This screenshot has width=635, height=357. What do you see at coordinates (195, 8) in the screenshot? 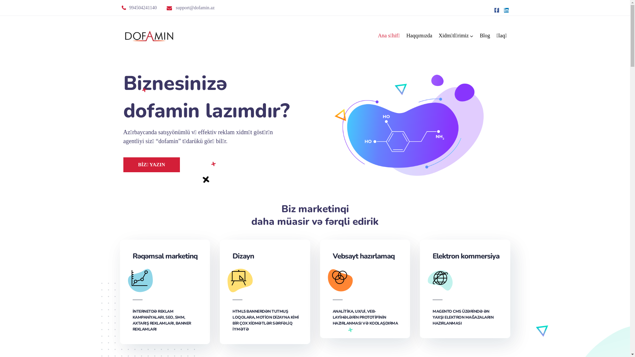
I see `support@dofamin.az` at bounding box center [195, 8].